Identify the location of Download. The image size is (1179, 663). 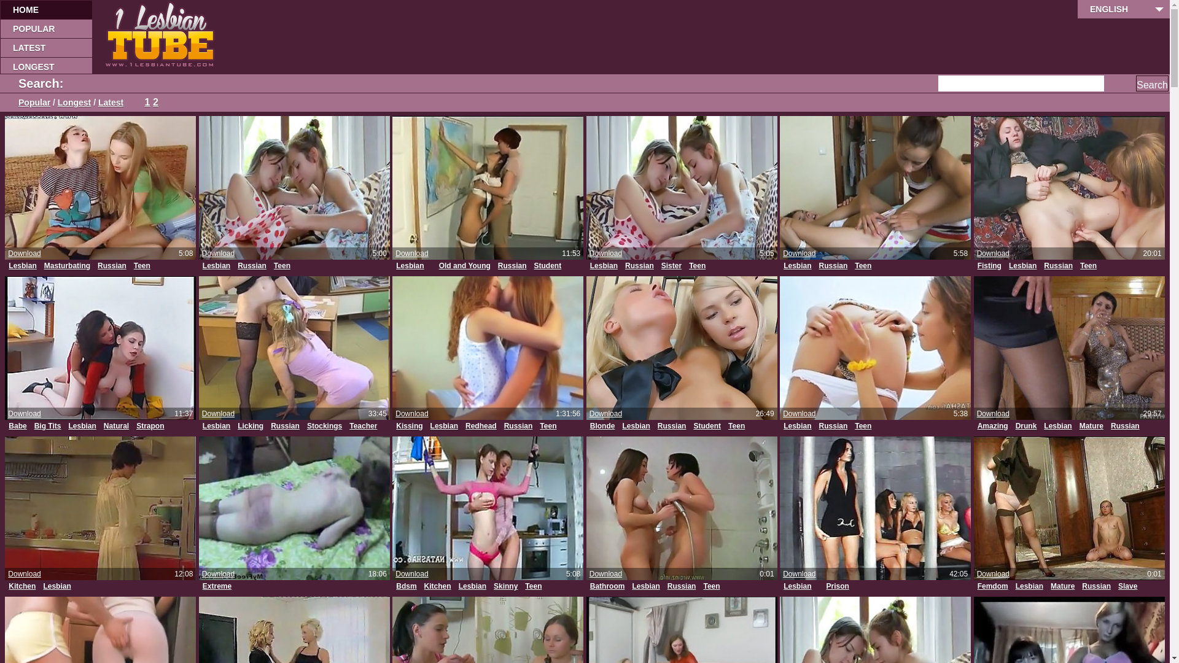
(605, 254).